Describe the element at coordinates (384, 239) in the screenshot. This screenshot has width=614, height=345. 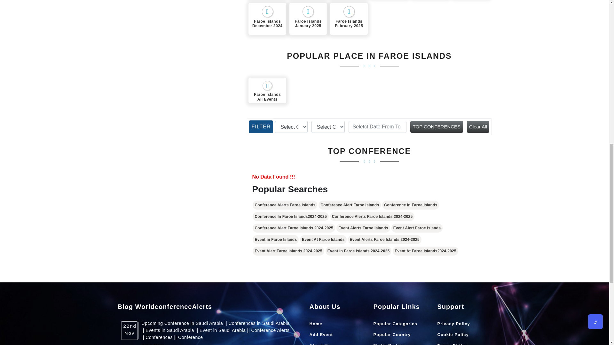
I see `Event Alerts Faroe Islands 2024-2025` at that location.